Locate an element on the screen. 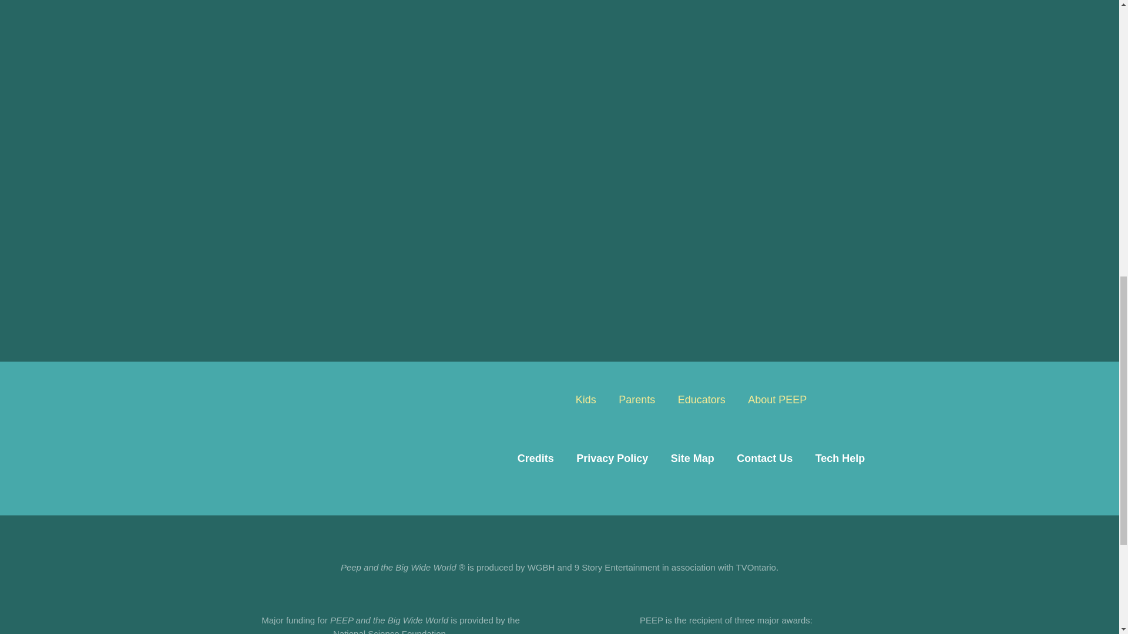 Image resolution: width=1128 pixels, height=634 pixels. Credits is located at coordinates (536, 458).